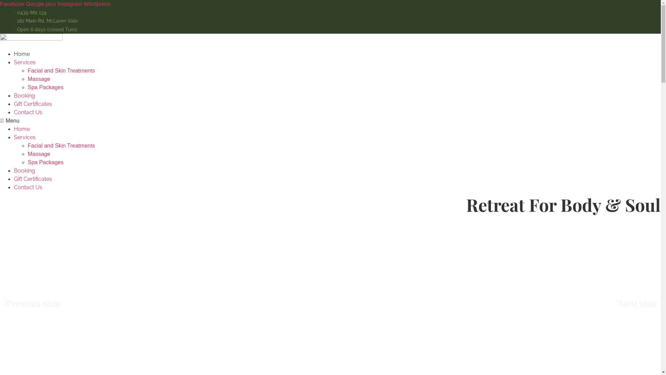 The height and width of the screenshot is (375, 666). I want to click on Google-plus, so click(42, 4).